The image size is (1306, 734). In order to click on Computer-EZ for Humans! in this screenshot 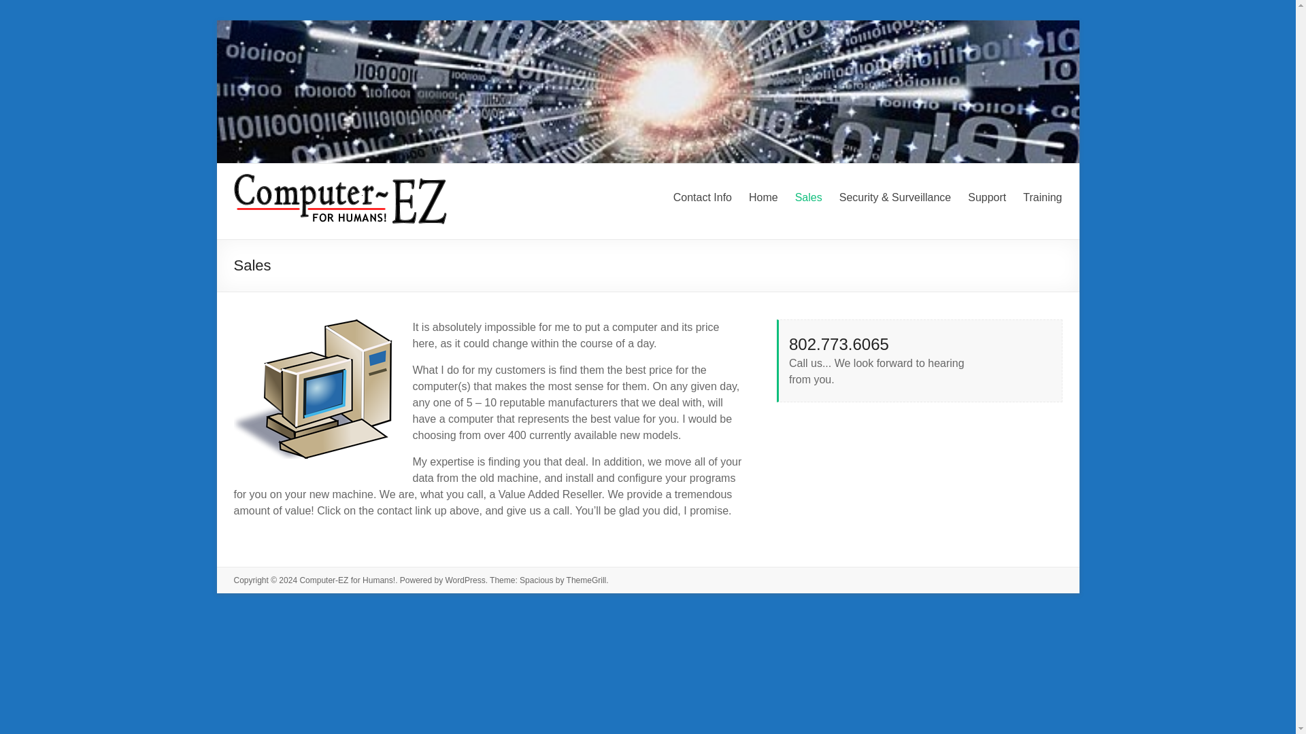, I will do `click(290, 217)`.